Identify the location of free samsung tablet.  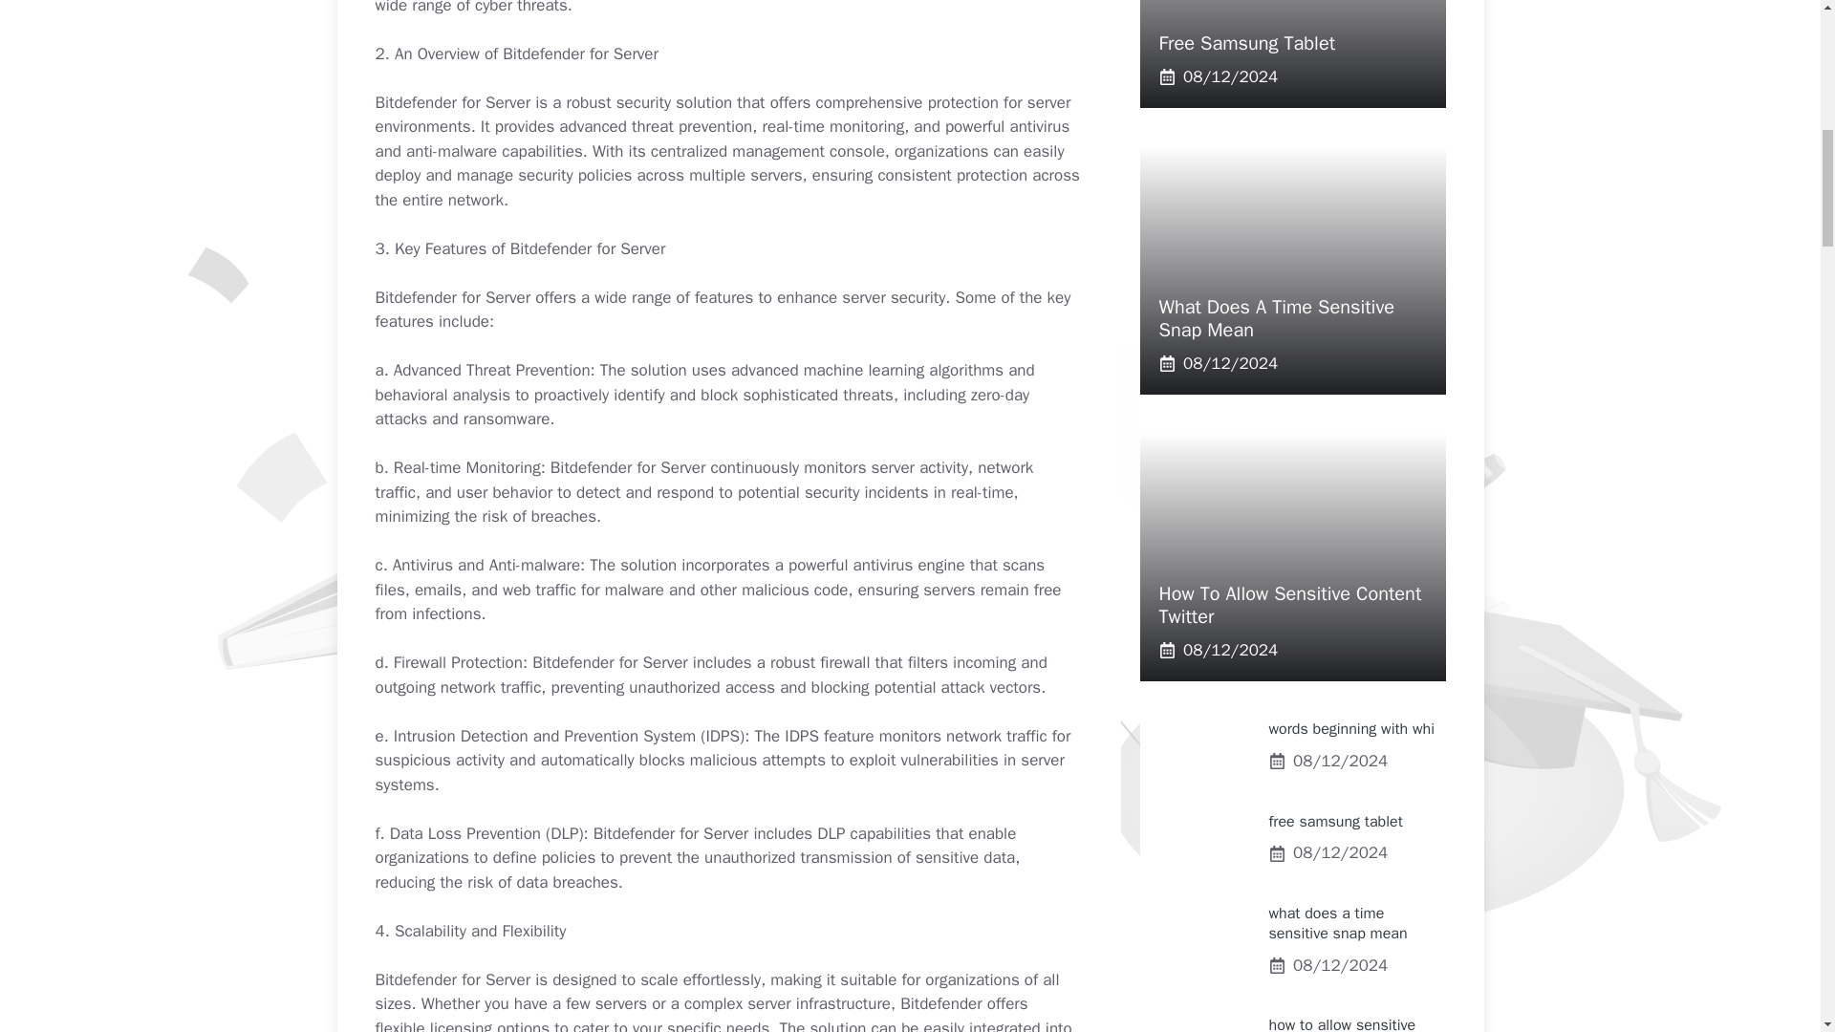
(1336, 822).